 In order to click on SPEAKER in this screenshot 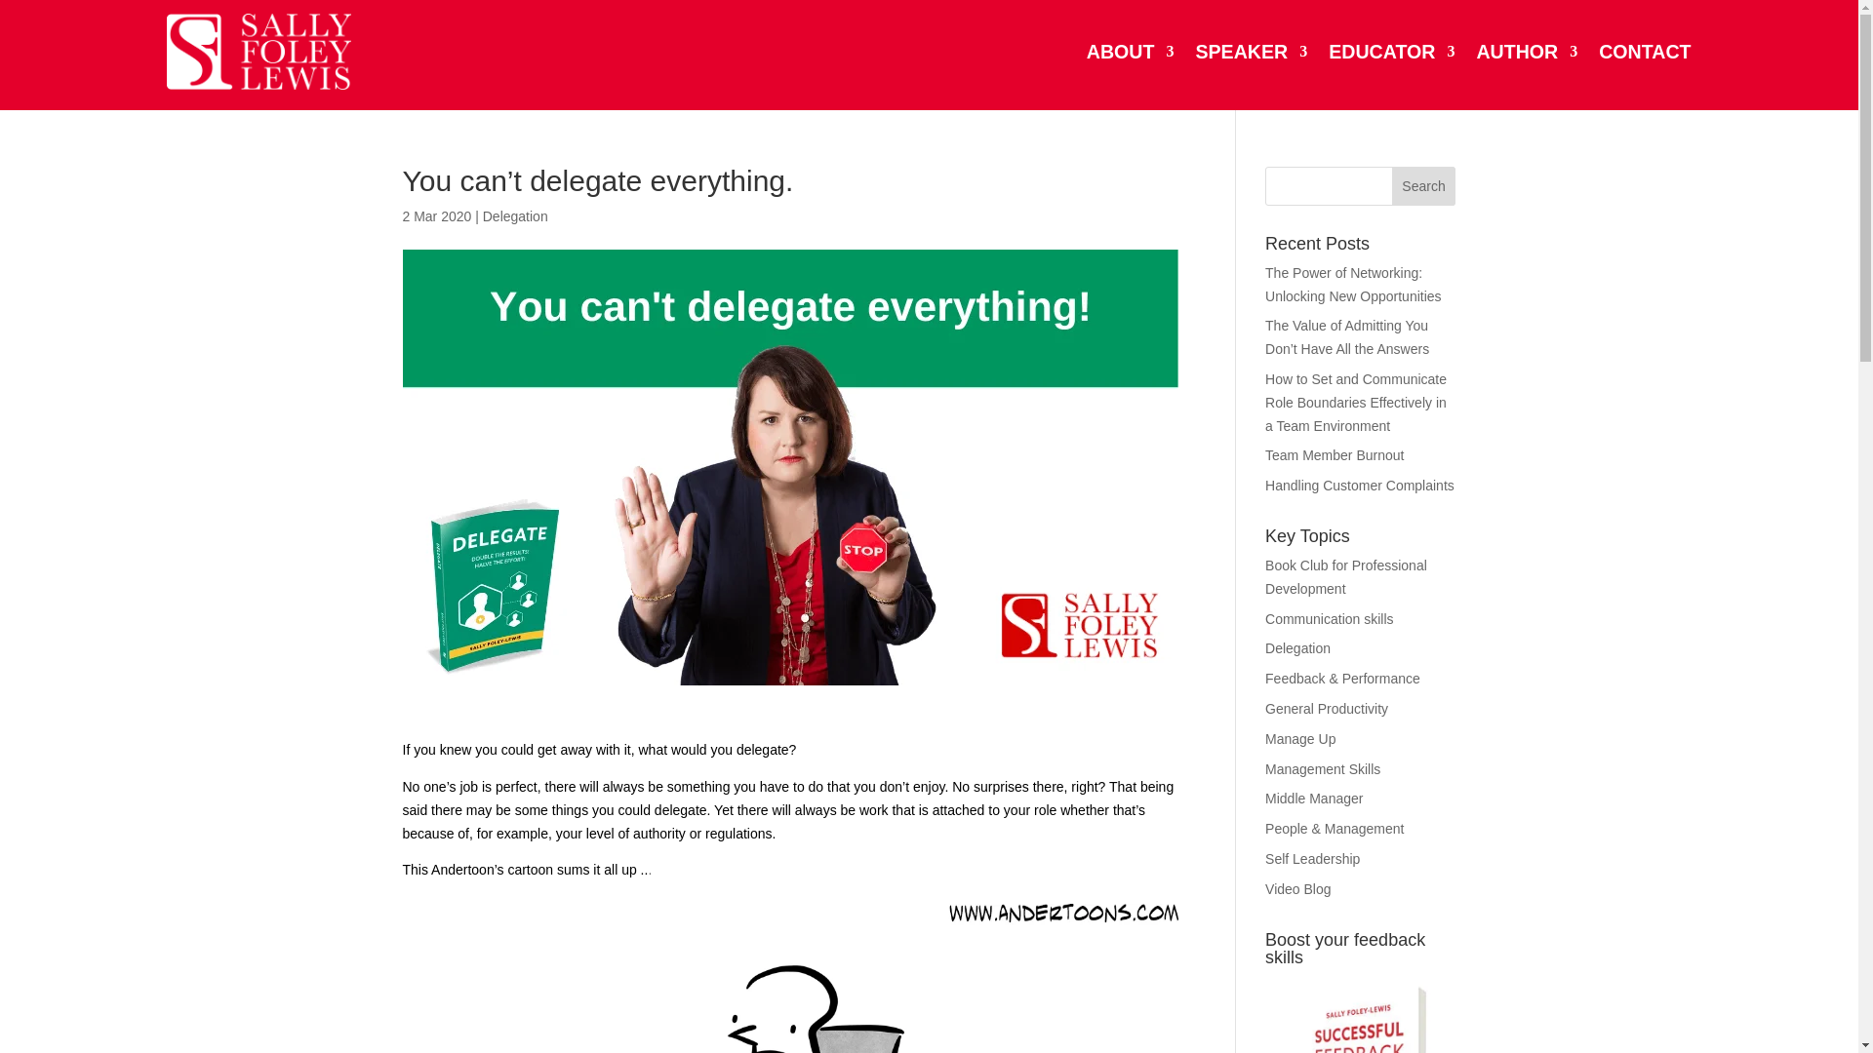, I will do `click(1251, 51)`.